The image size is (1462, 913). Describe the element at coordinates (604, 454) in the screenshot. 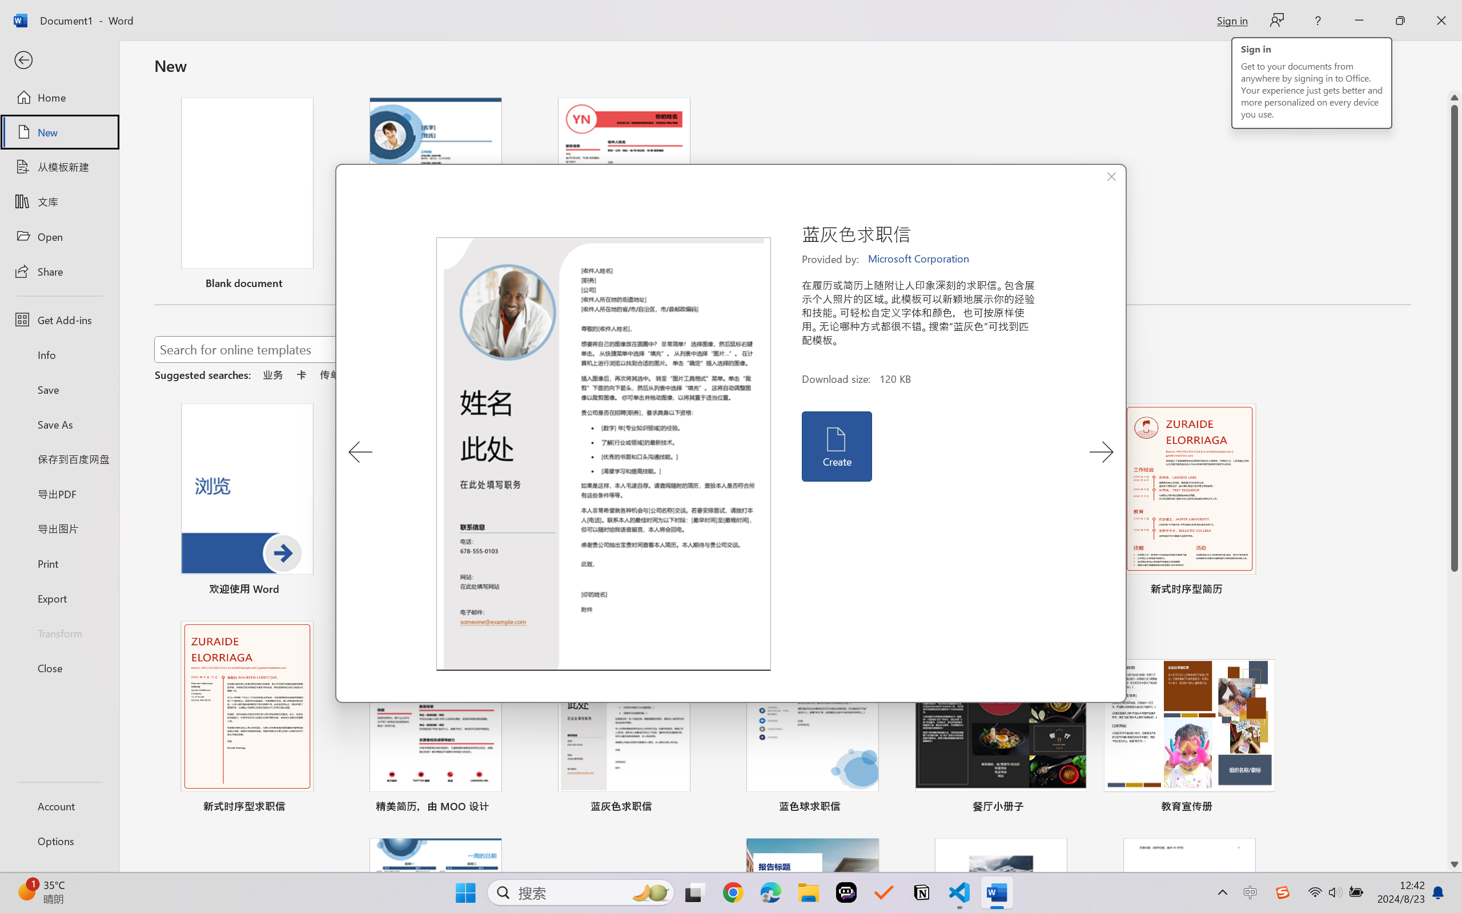

I see `Preview` at that location.